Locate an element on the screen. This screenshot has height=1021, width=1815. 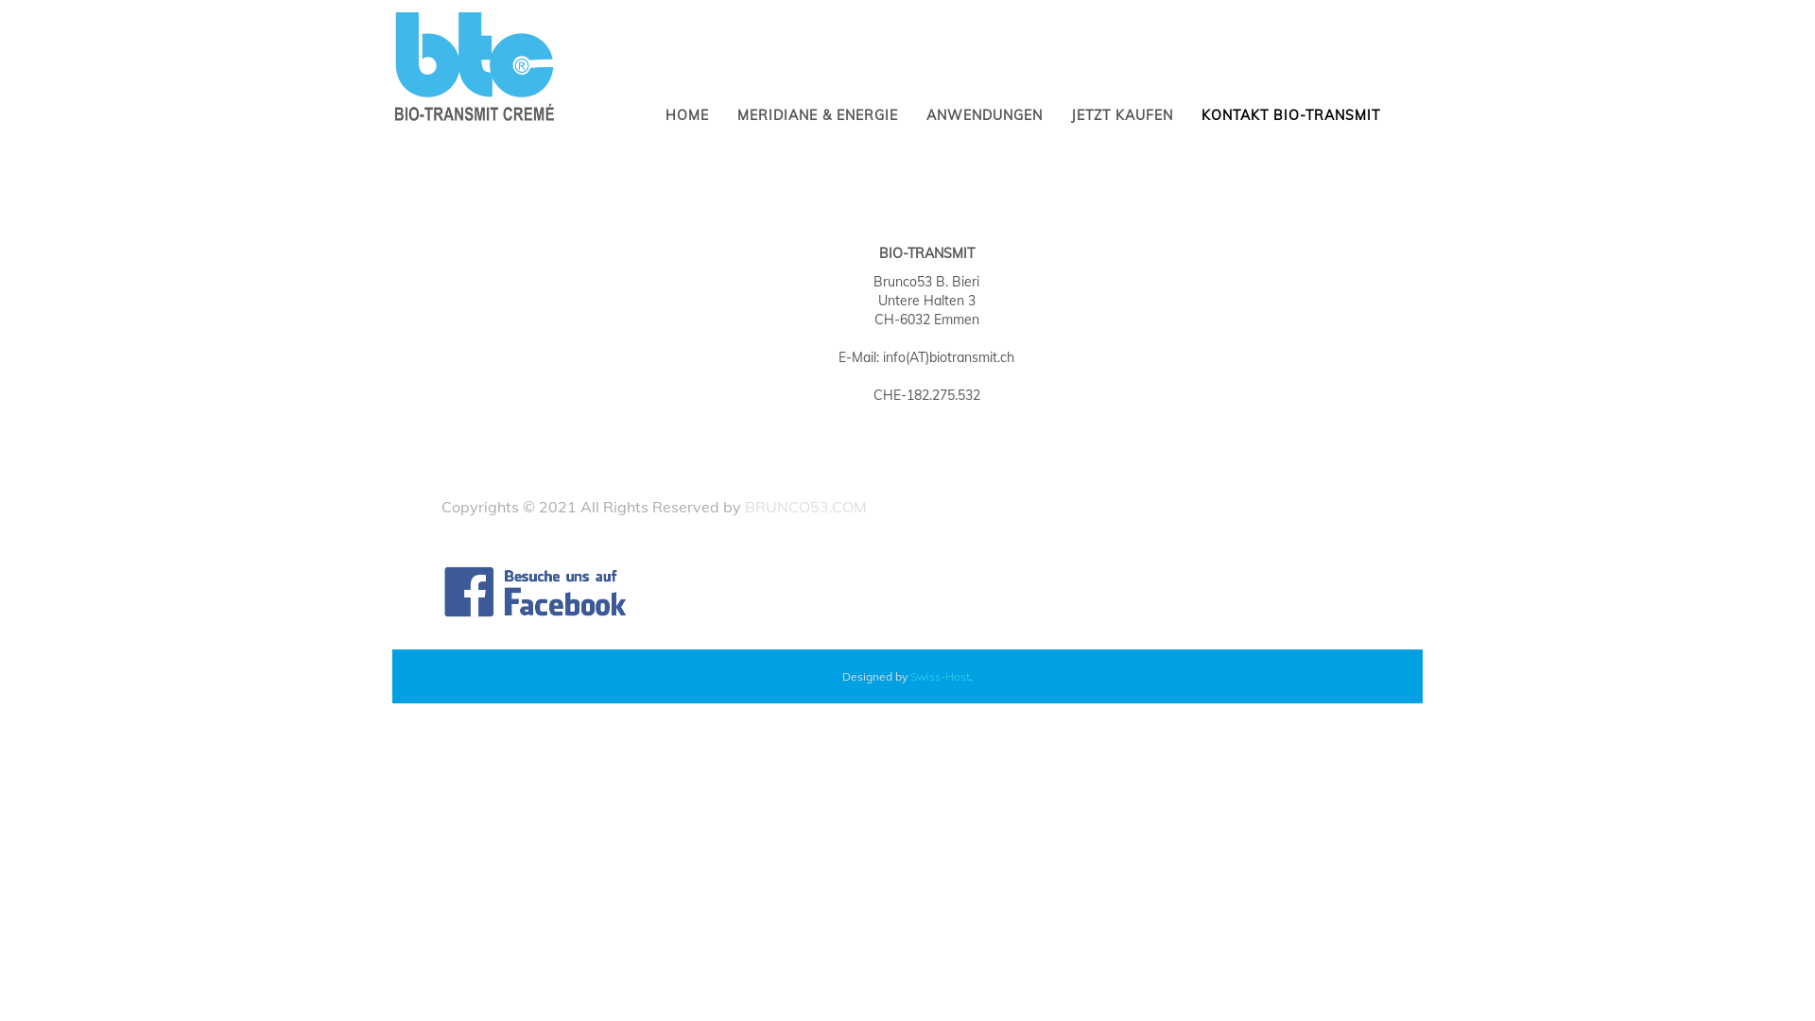
Swiss-Host is located at coordinates (940, 677).